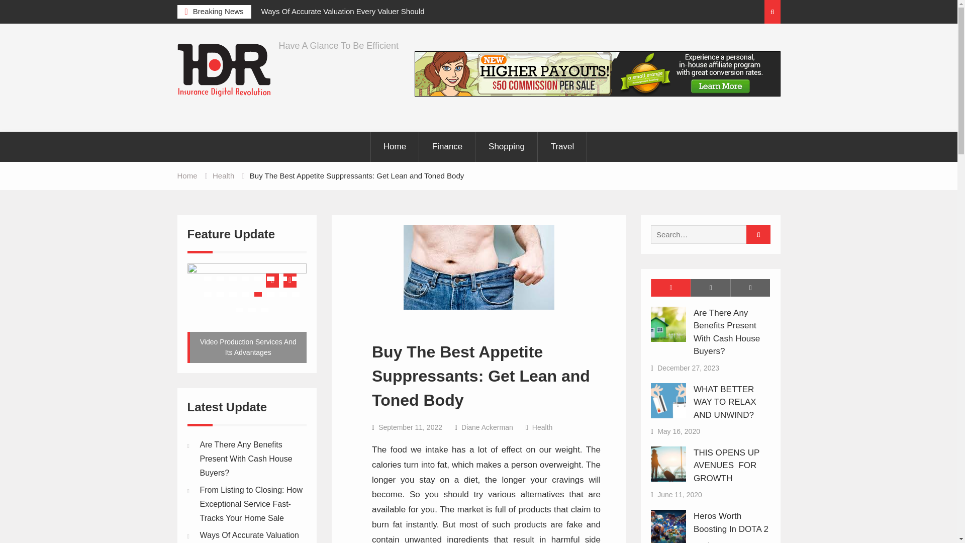  I want to click on Diane Ackerman, so click(487, 427).